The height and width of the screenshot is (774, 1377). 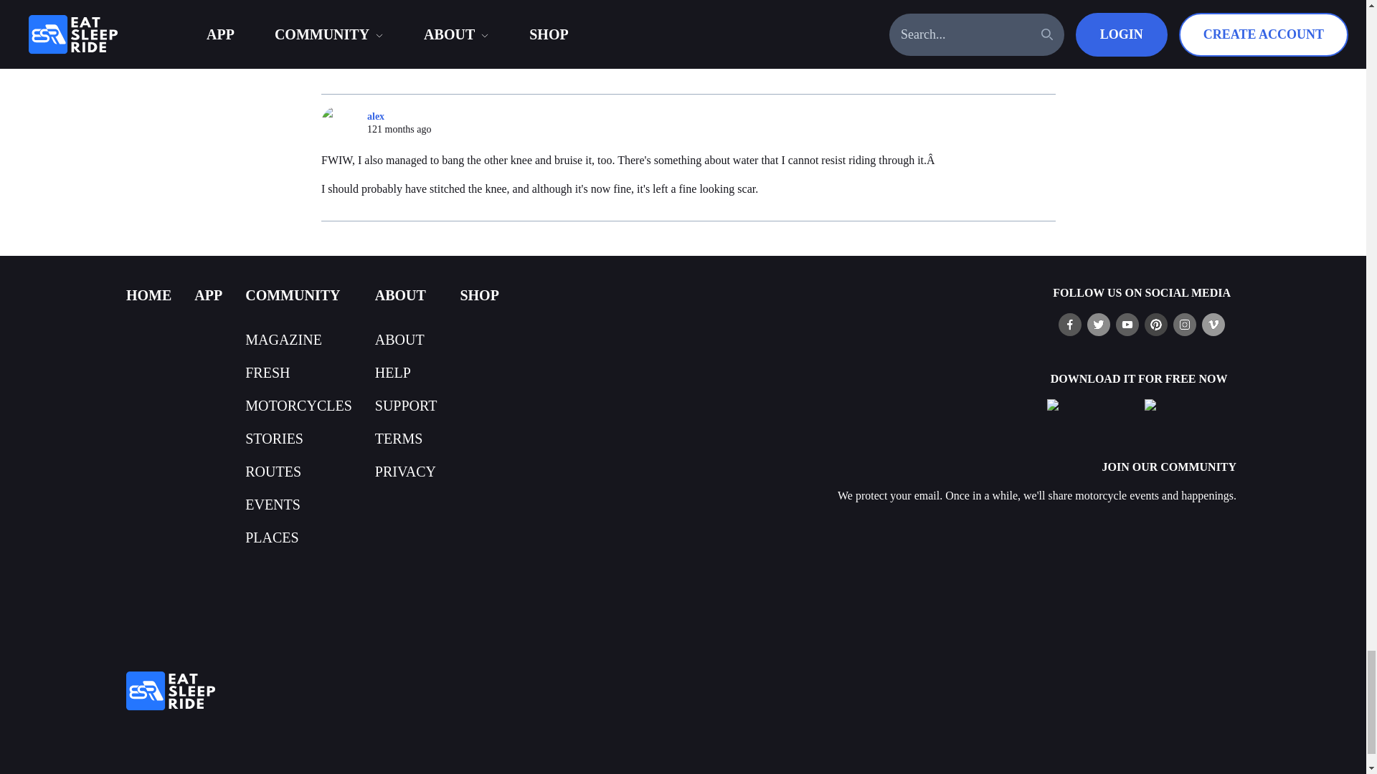 I want to click on alex, so click(x=344, y=123).